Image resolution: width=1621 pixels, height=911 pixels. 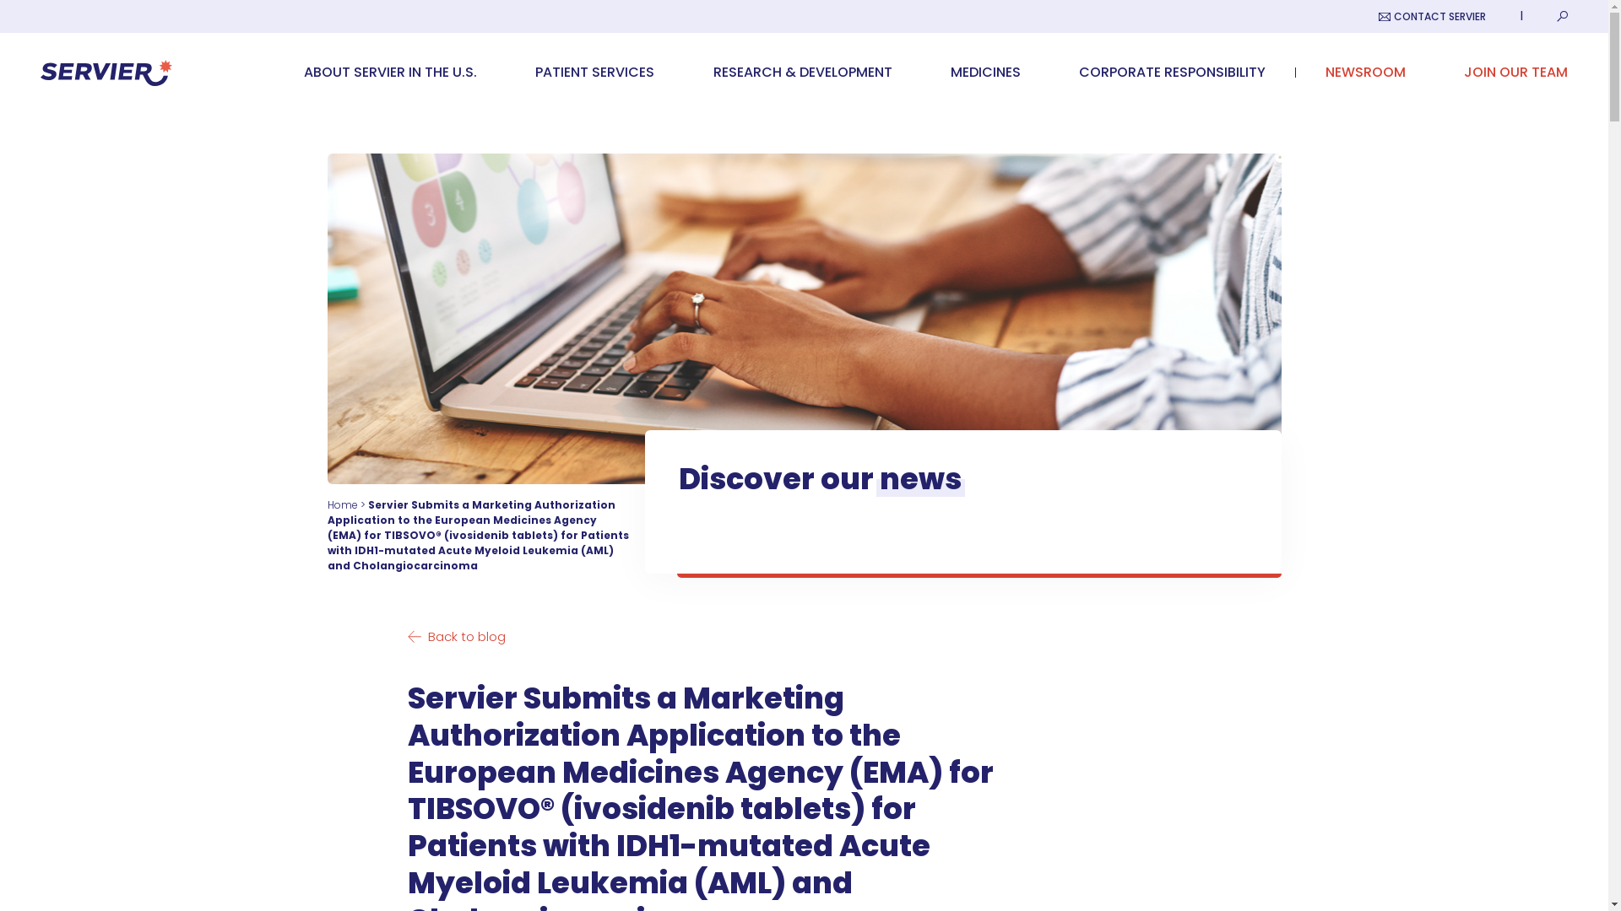 What do you see at coordinates (985, 72) in the screenshot?
I see `MEDICINES` at bounding box center [985, 72].